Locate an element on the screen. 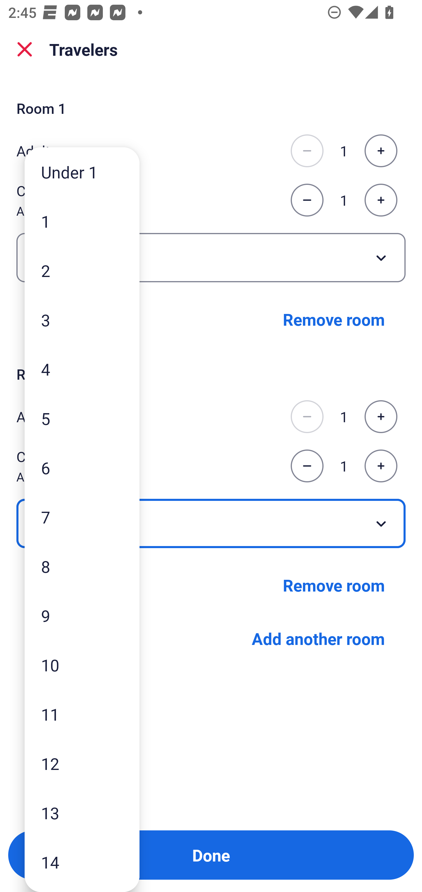 This screenshot has height=892, width=422. 4 is located at coordinates (82, 369).